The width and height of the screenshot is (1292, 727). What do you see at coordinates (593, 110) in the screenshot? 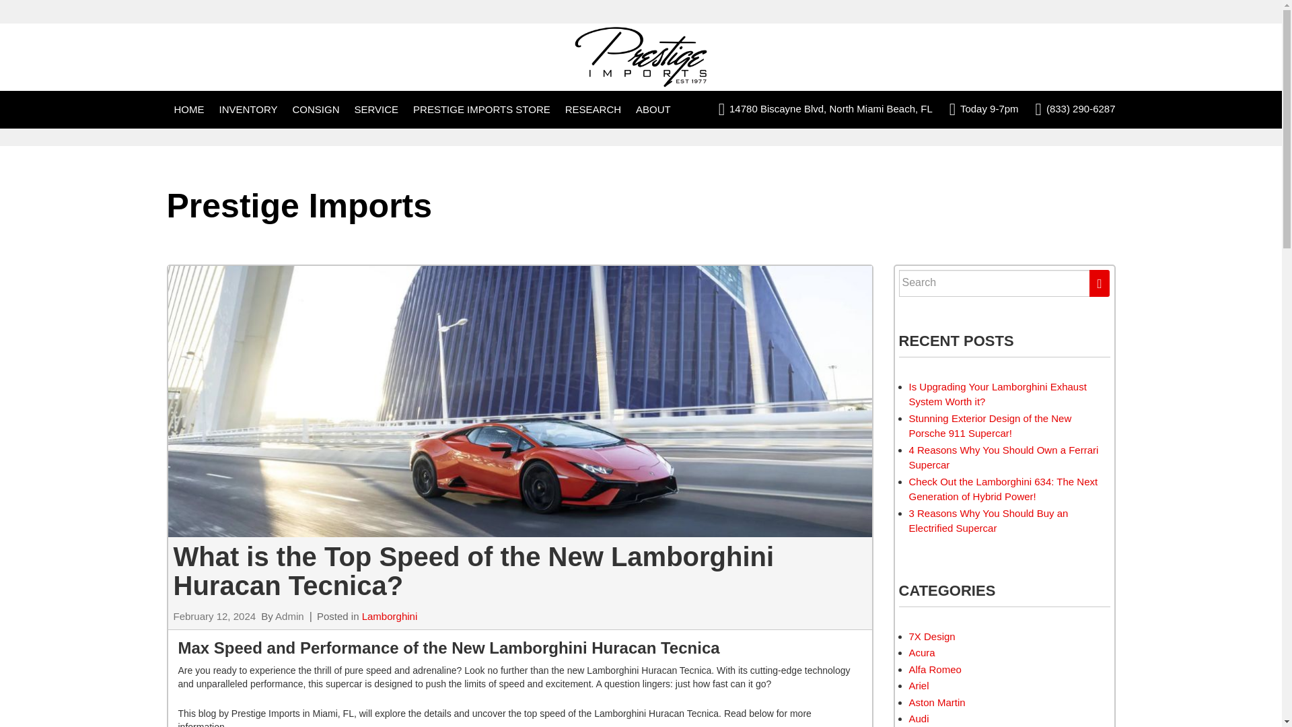
I see `RESEARCH` at bounding box center [593, 110].